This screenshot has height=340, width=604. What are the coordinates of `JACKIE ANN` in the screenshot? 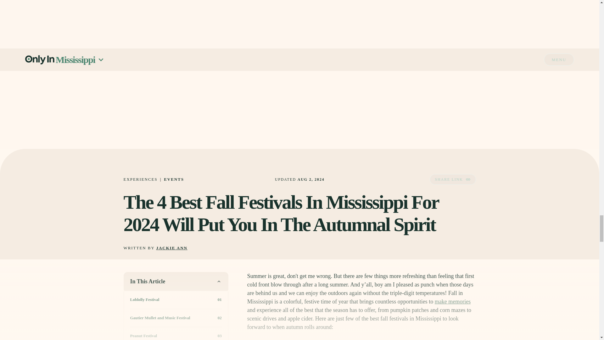 It's located at (172, 248).